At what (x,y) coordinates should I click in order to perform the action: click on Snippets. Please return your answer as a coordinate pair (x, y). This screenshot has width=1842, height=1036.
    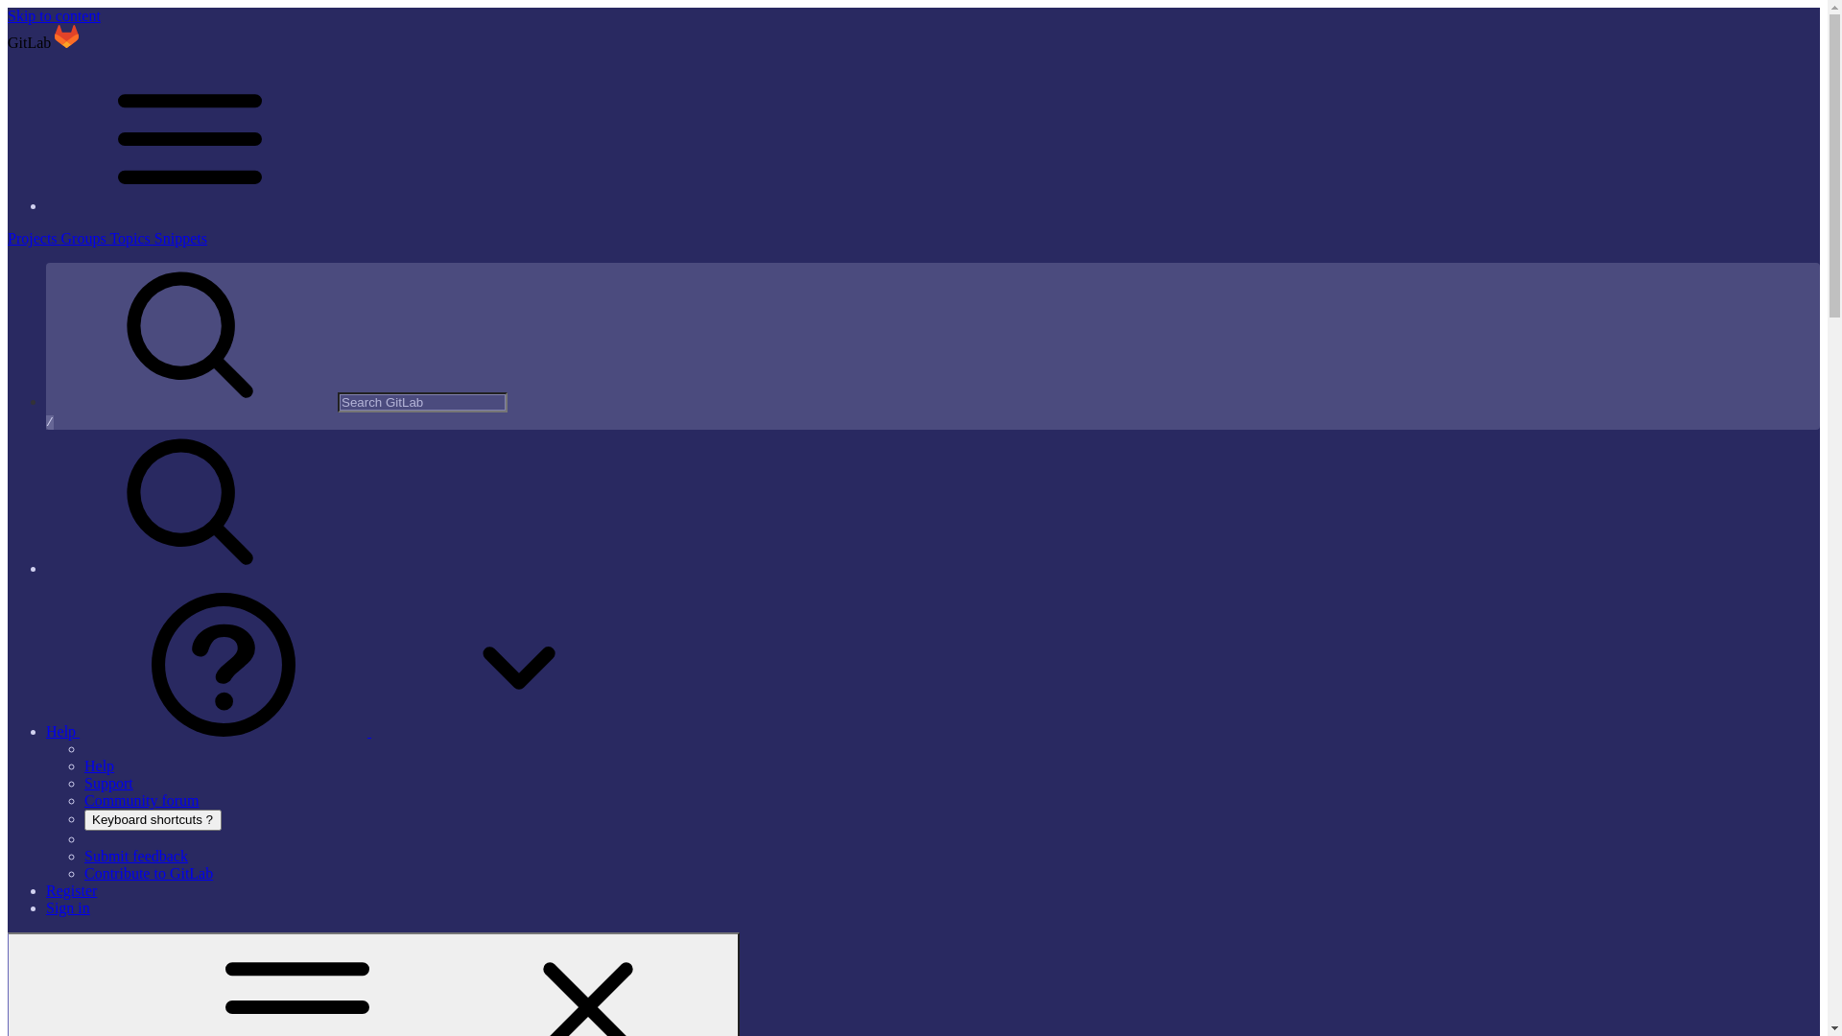
    Looking at the image, I should click on (180, 238).